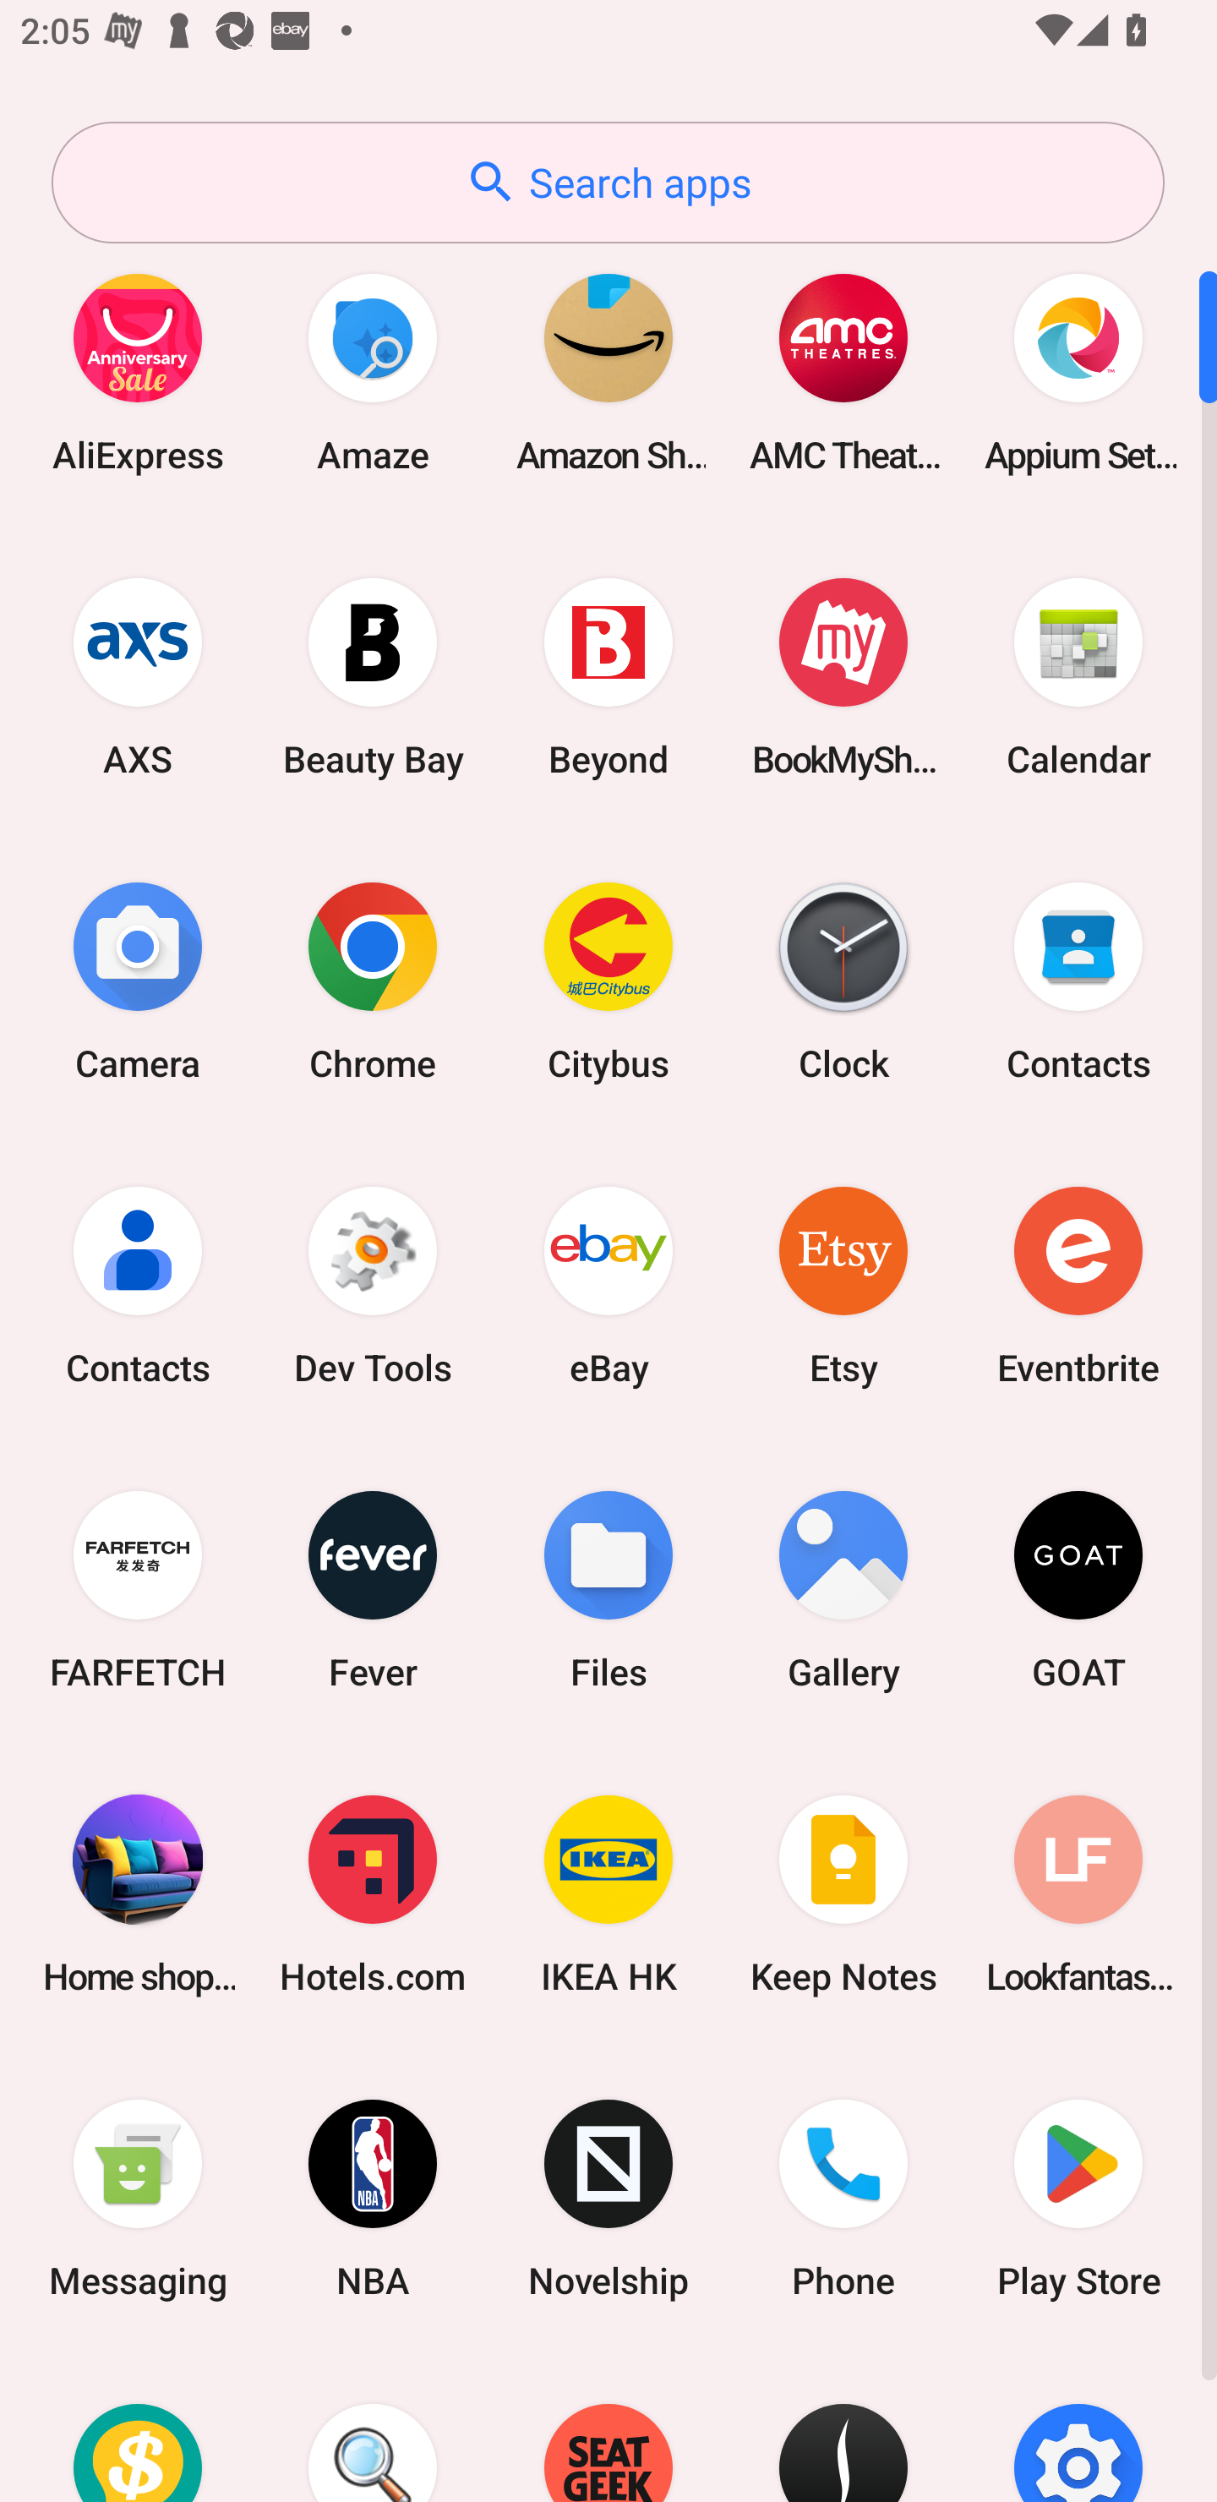 Image resolution: width=1217 pixels, height=2502 pixels. Describe the element at coordinates (843, 1893) in the screenshot. I see `Keep Notes` at that location.